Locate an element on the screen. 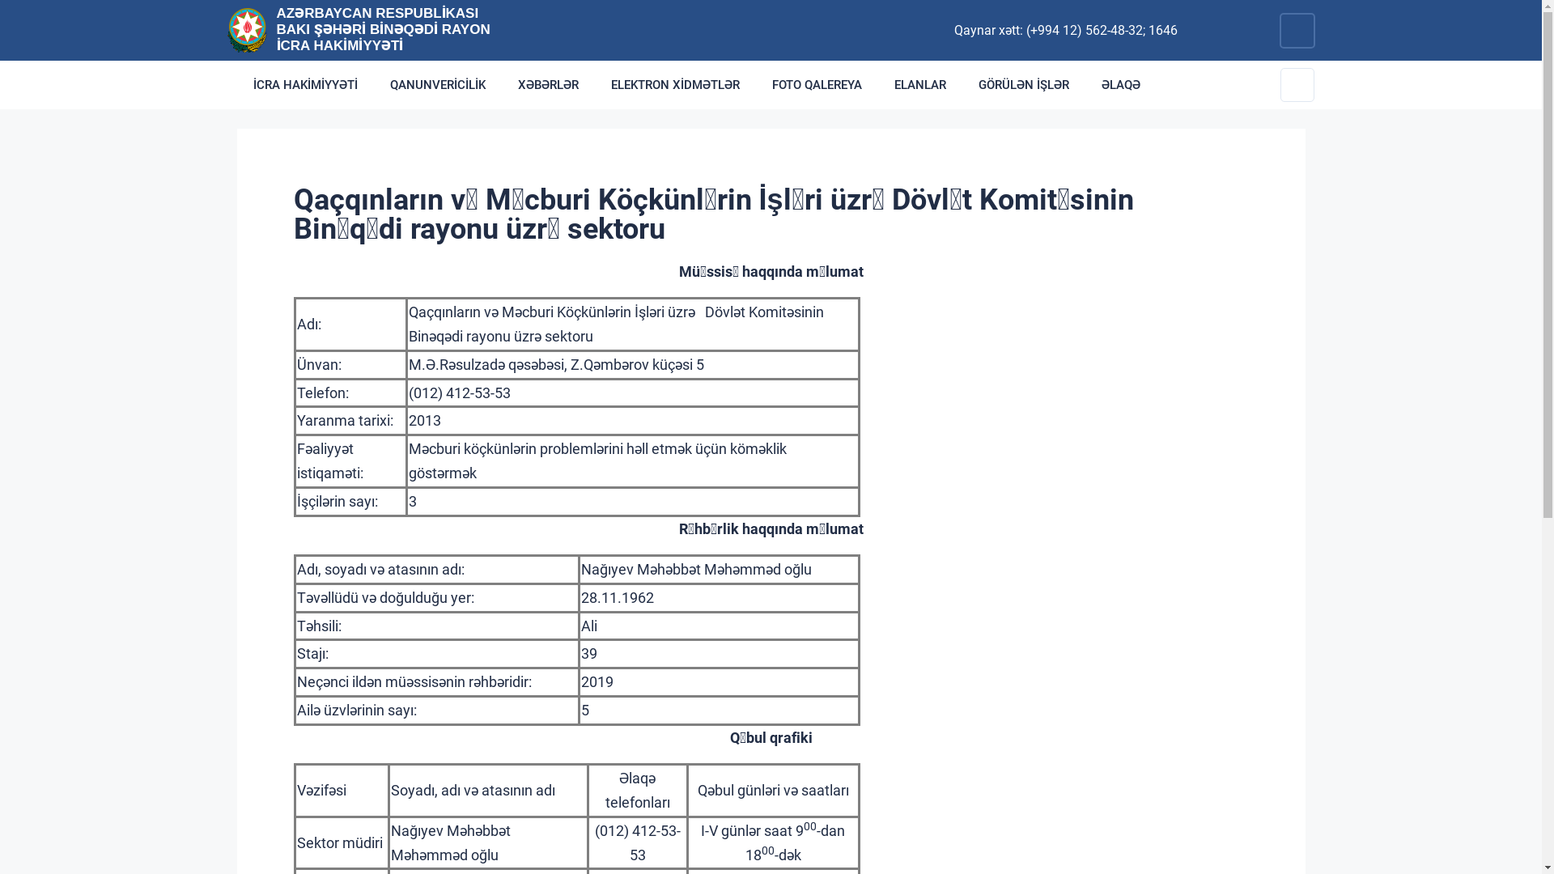 This screenshot has width=1554, height=874. ELANLAR is located at coordinates (919, 85).